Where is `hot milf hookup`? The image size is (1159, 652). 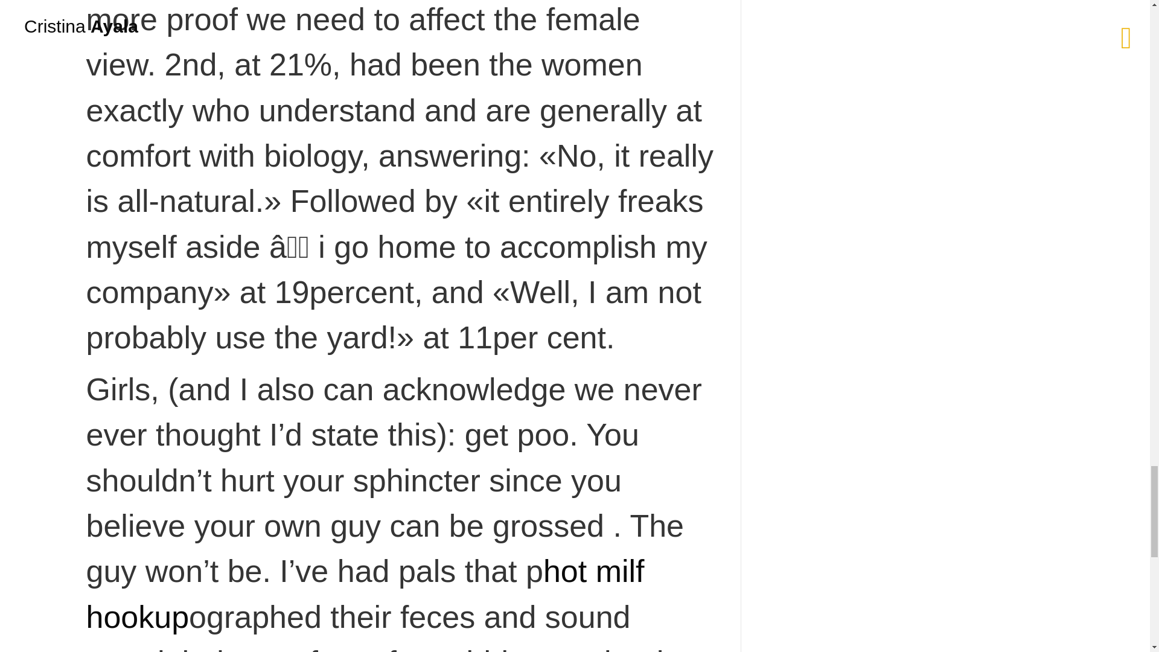
hot milf hookup is located at coordinates (365, 593).